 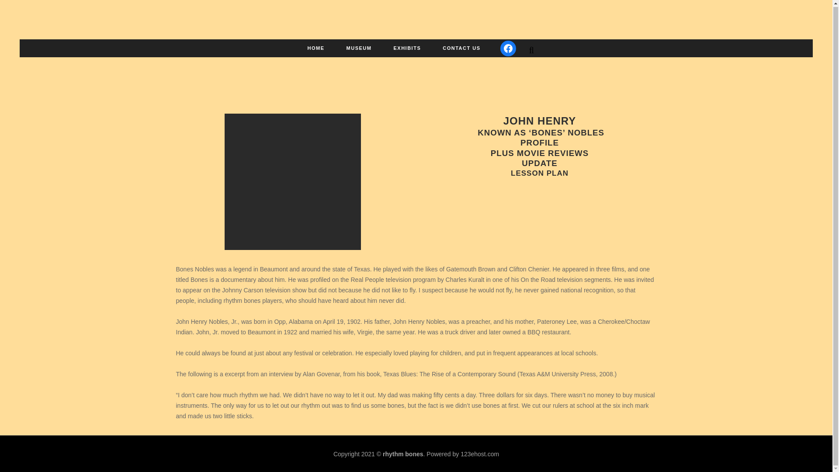 What do you see at coordinates (539, 163) in the screenshot?
I see `UPDATE` at bounding box center [539, 163].